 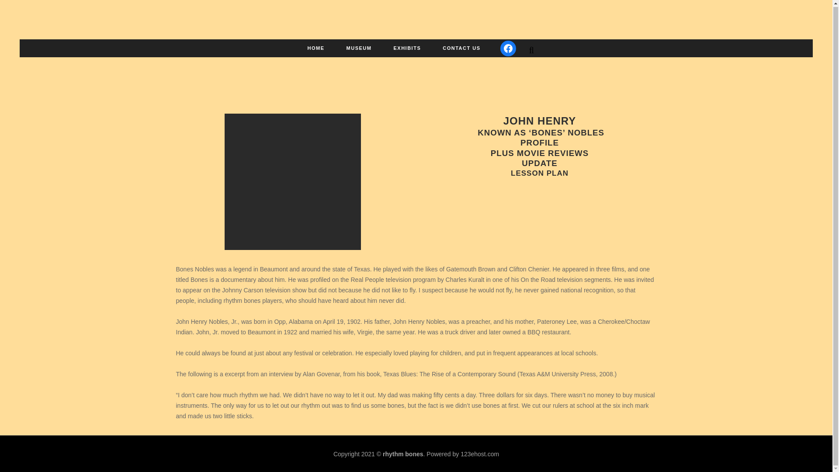 What do you see at coordinates (539, 163) in the screenshot?
I see `UPDATE` at bounding box center [539, 163].